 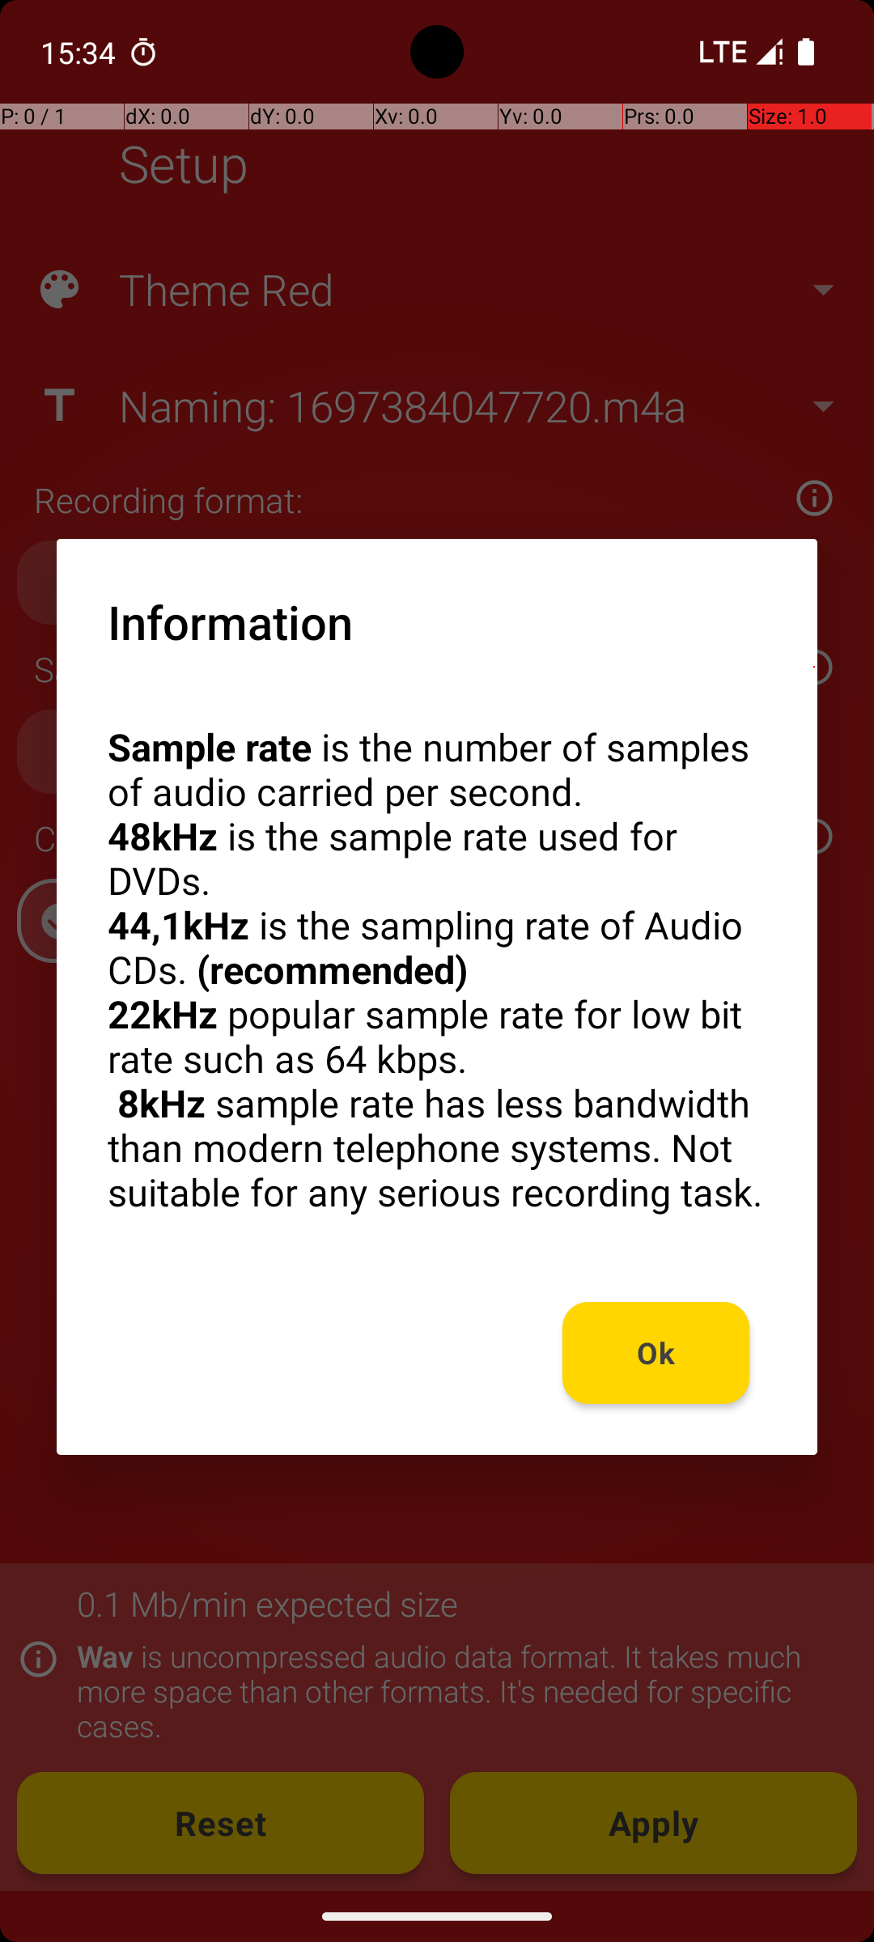 I want to click on Information, so click(x=230, y=621).